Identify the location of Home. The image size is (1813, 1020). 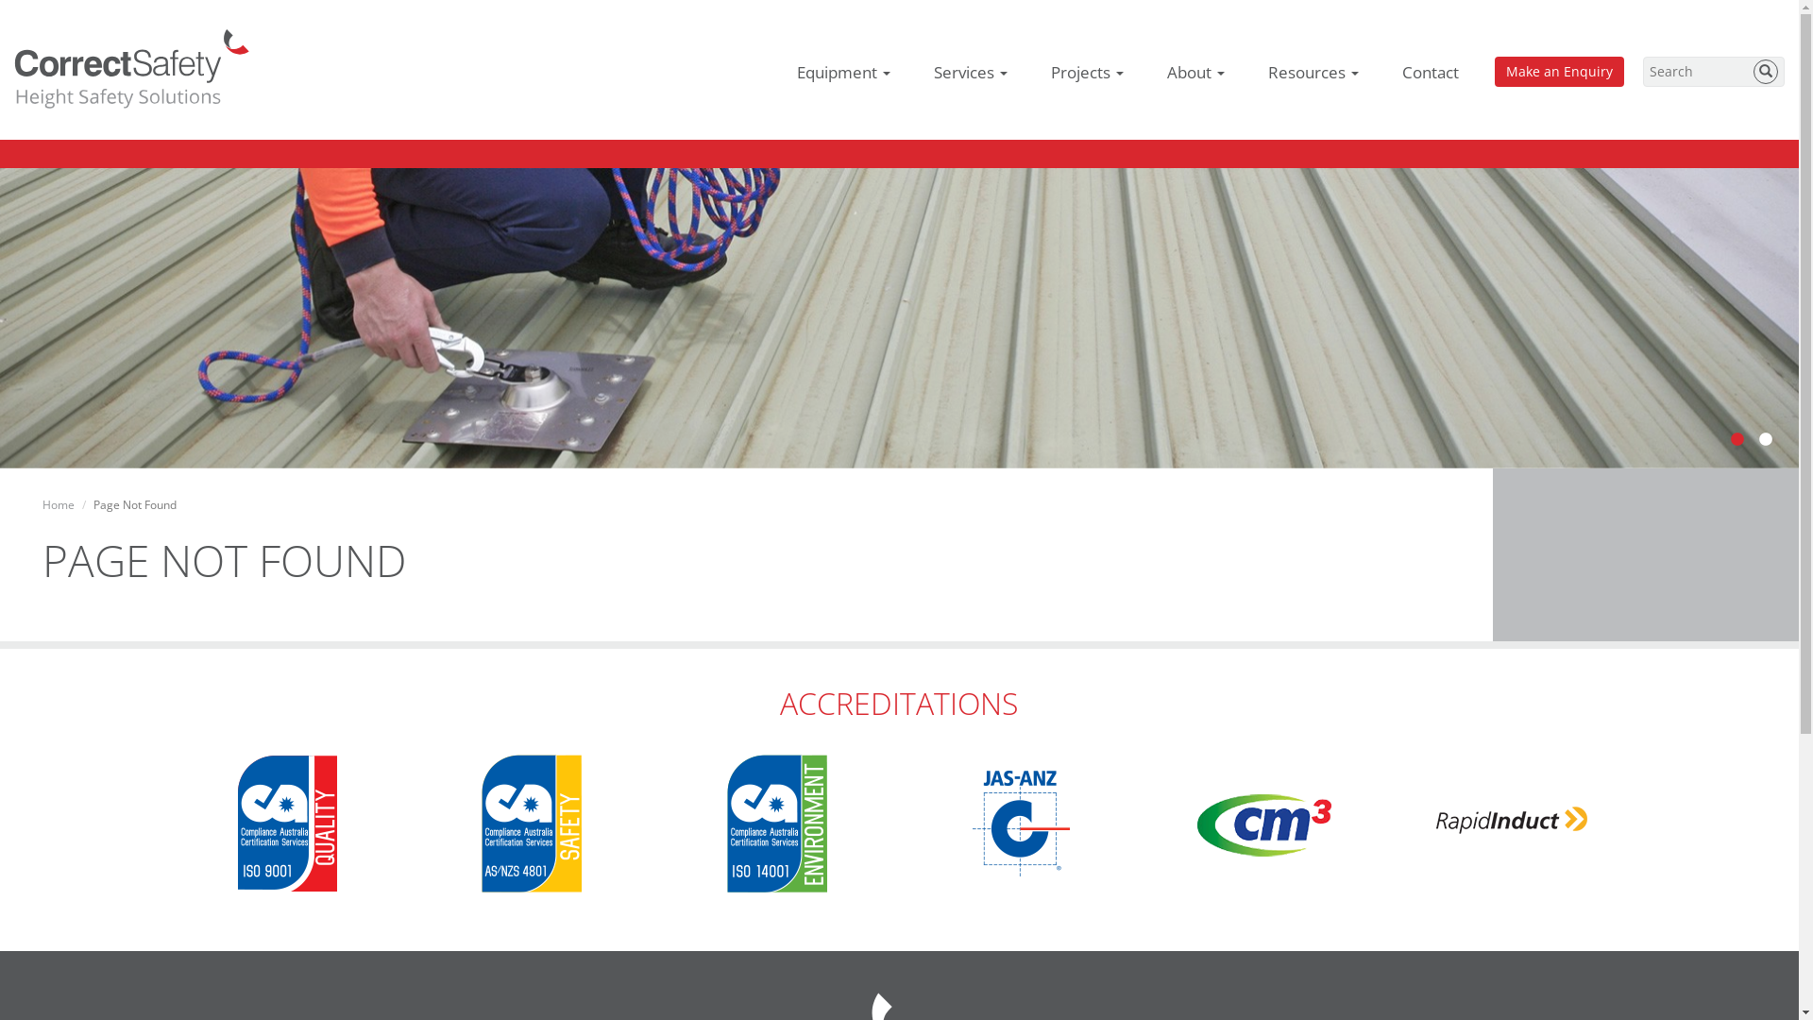
(59, 504).